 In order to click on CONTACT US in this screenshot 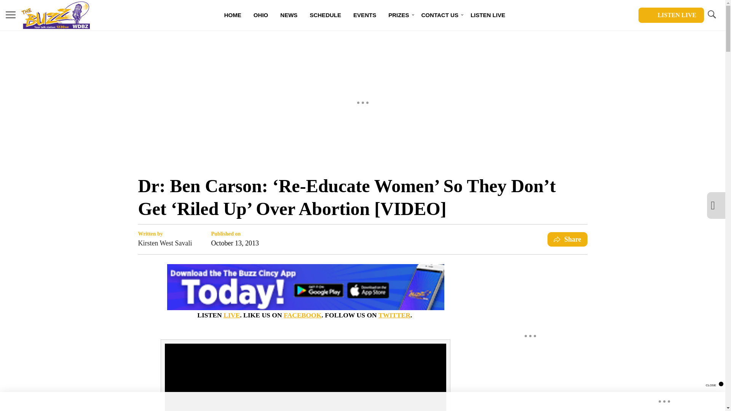, I will do `click(439, 15)`.